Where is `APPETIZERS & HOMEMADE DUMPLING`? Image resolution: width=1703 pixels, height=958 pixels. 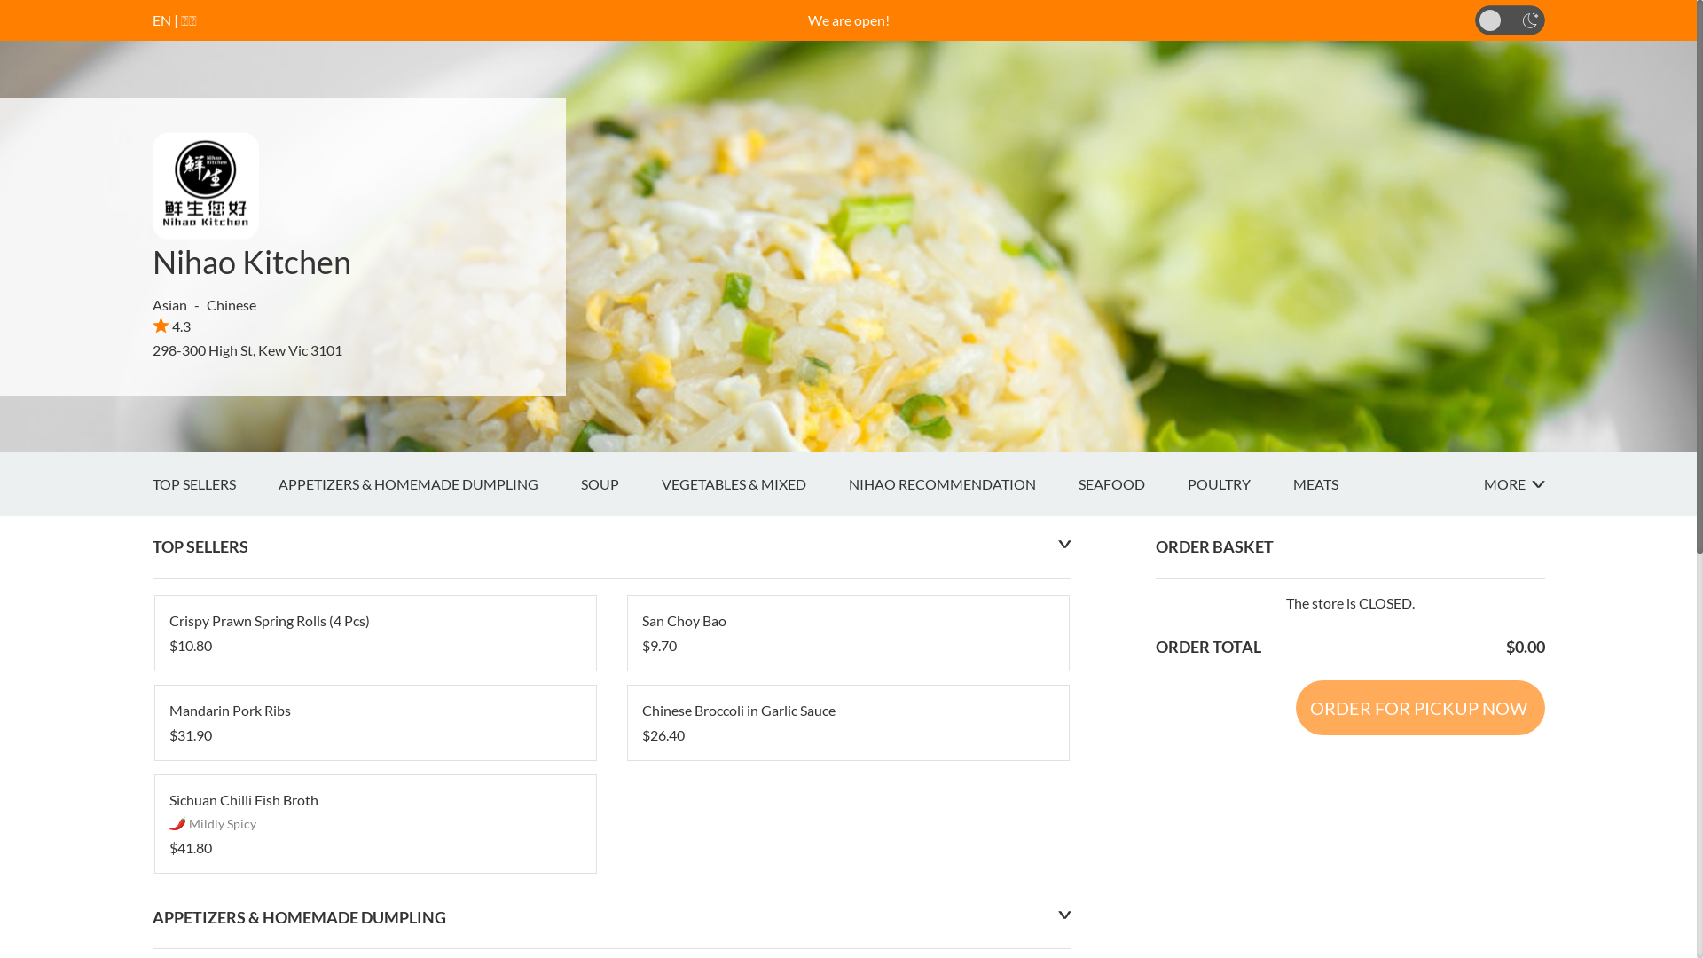 APPETIZERS & HOMEMADE DUMPLING is located at coordinates (429, 484).